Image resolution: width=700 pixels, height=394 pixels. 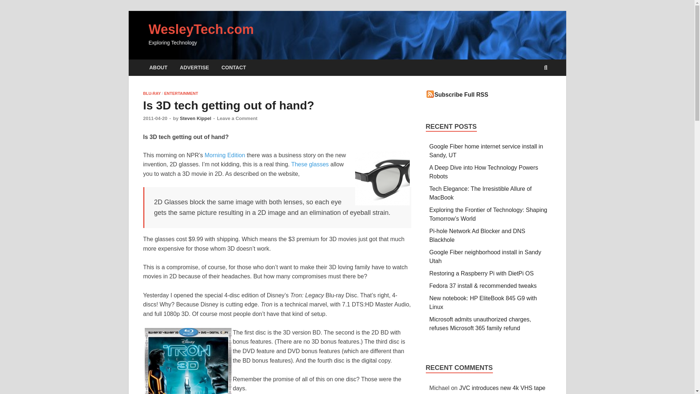 What do you see at coordinates (484, 172) in the screenshot?
I see `A Deep Dive into How Technology Powers Robots` at bounding box center [484, 172].